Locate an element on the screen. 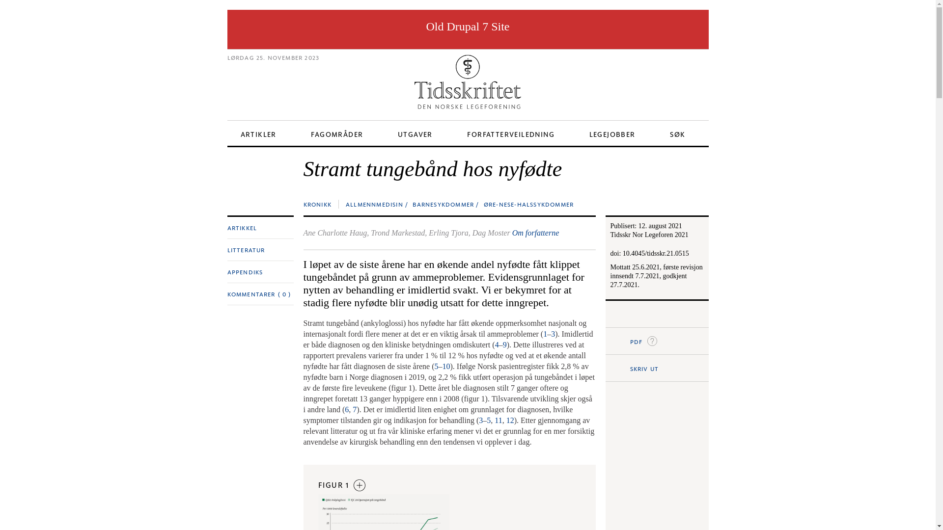  Hopp til hovedinnhold is located at coordinates (444, 11).